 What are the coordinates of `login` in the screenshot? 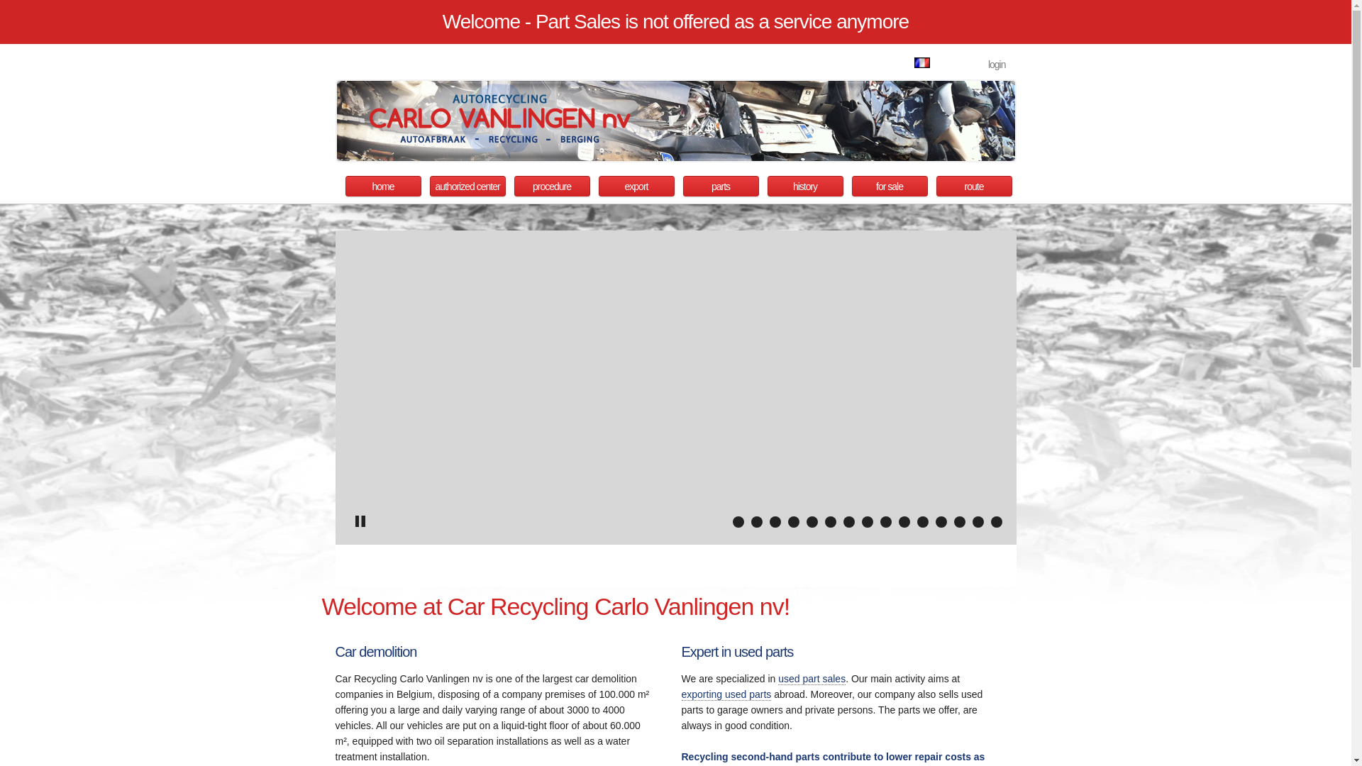 It's located at (997, 65).